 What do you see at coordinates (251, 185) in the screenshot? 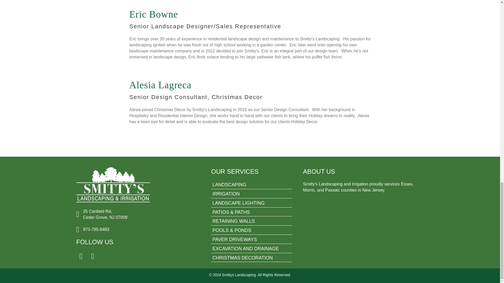
I see `LANDSCAPING` at bounding box center [251, 185].